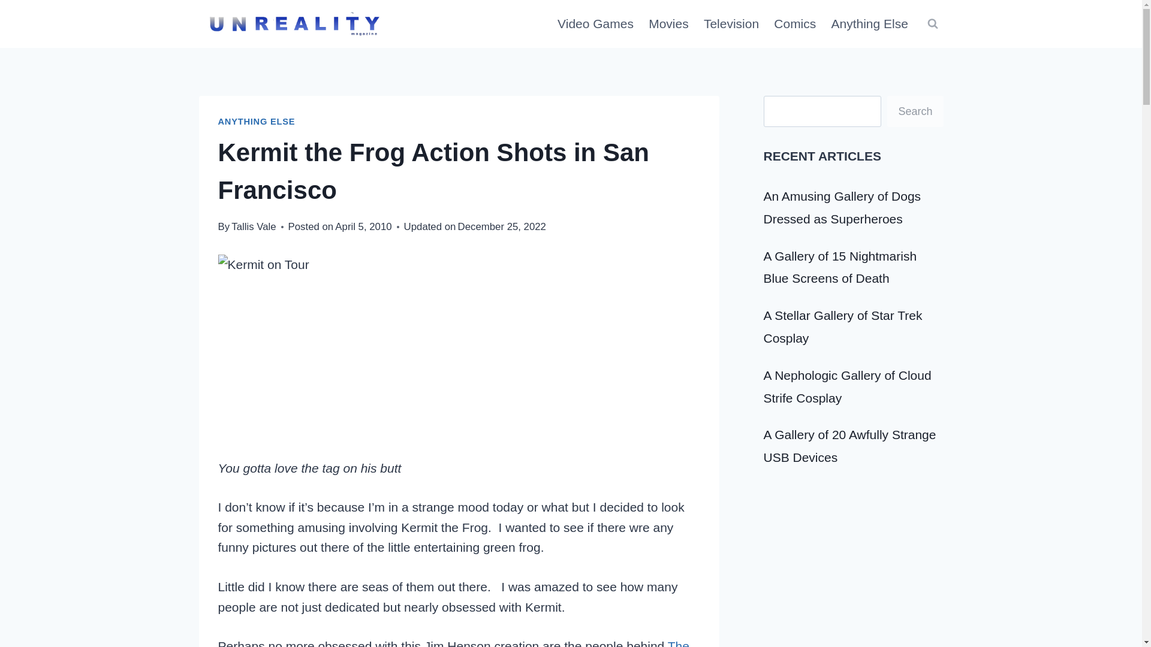 This screenshot has width=1151, height=647. Describe the element at coordinates (731, 24) in the screenshot. I see `Television` at that location.